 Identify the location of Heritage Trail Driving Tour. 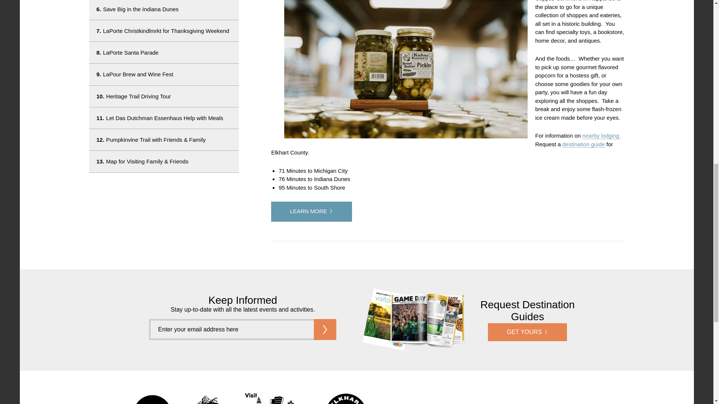
(164, 96).